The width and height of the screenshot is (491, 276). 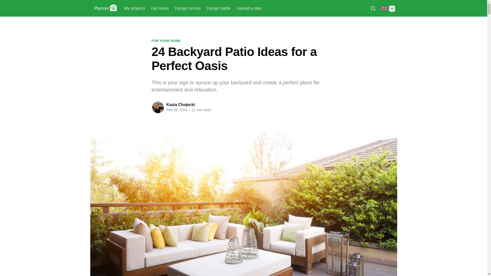 I want to click on Design battle, so click(x=218, y=8).